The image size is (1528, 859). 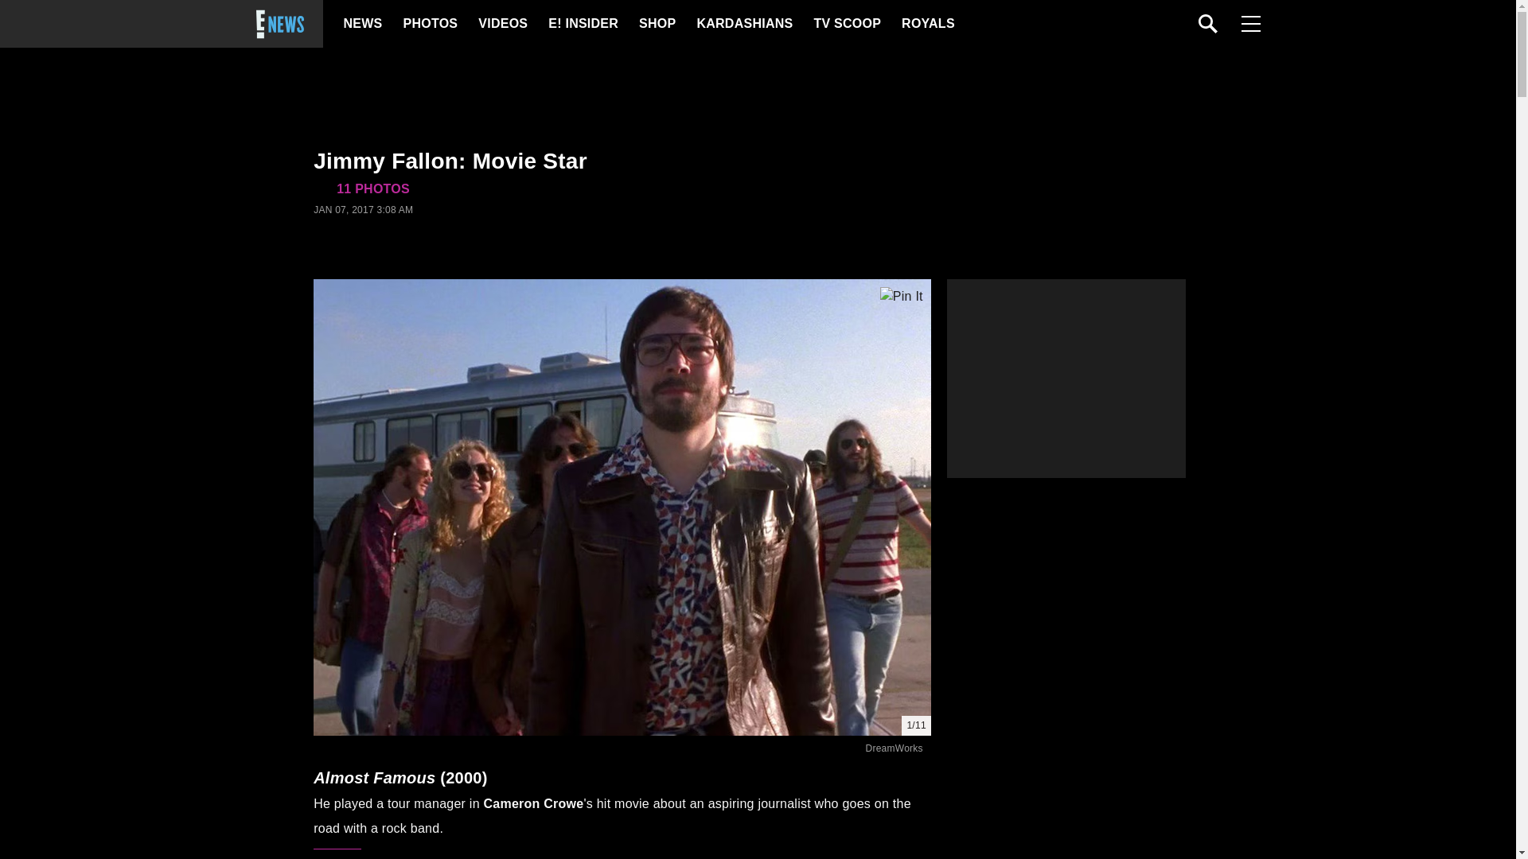 What do you see at coordinates (927, 24) in the screenshot?
I see `ROYALS` at bounding box center [927, 24].